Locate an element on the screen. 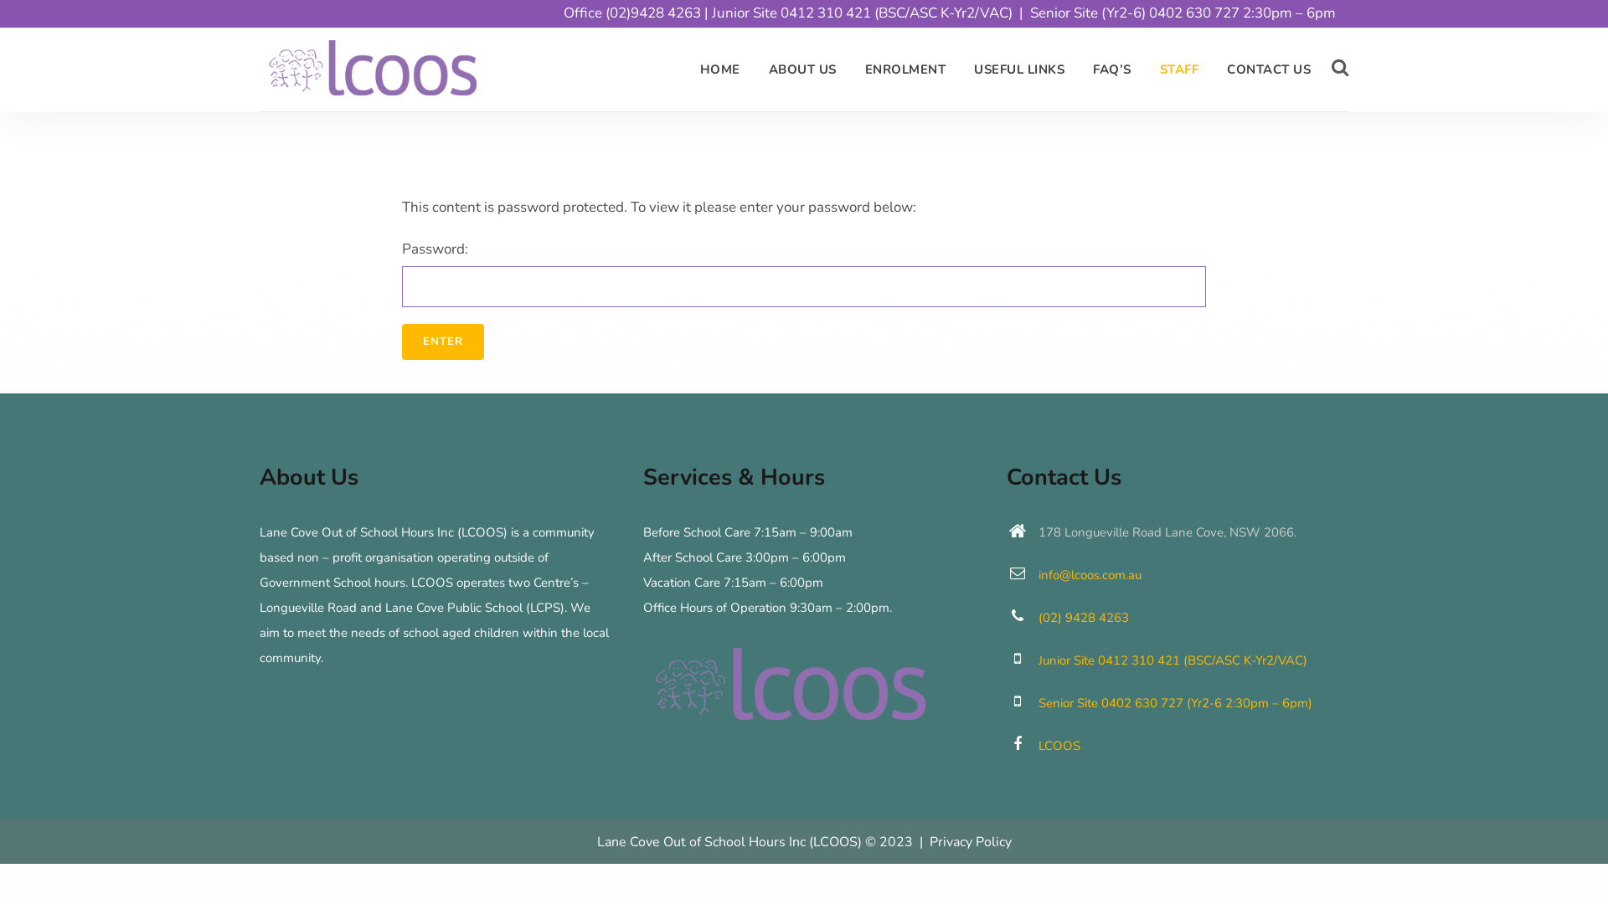 This screenshot has height=904, width=1608. CONTACT US is located at coordinates (1269, 69).